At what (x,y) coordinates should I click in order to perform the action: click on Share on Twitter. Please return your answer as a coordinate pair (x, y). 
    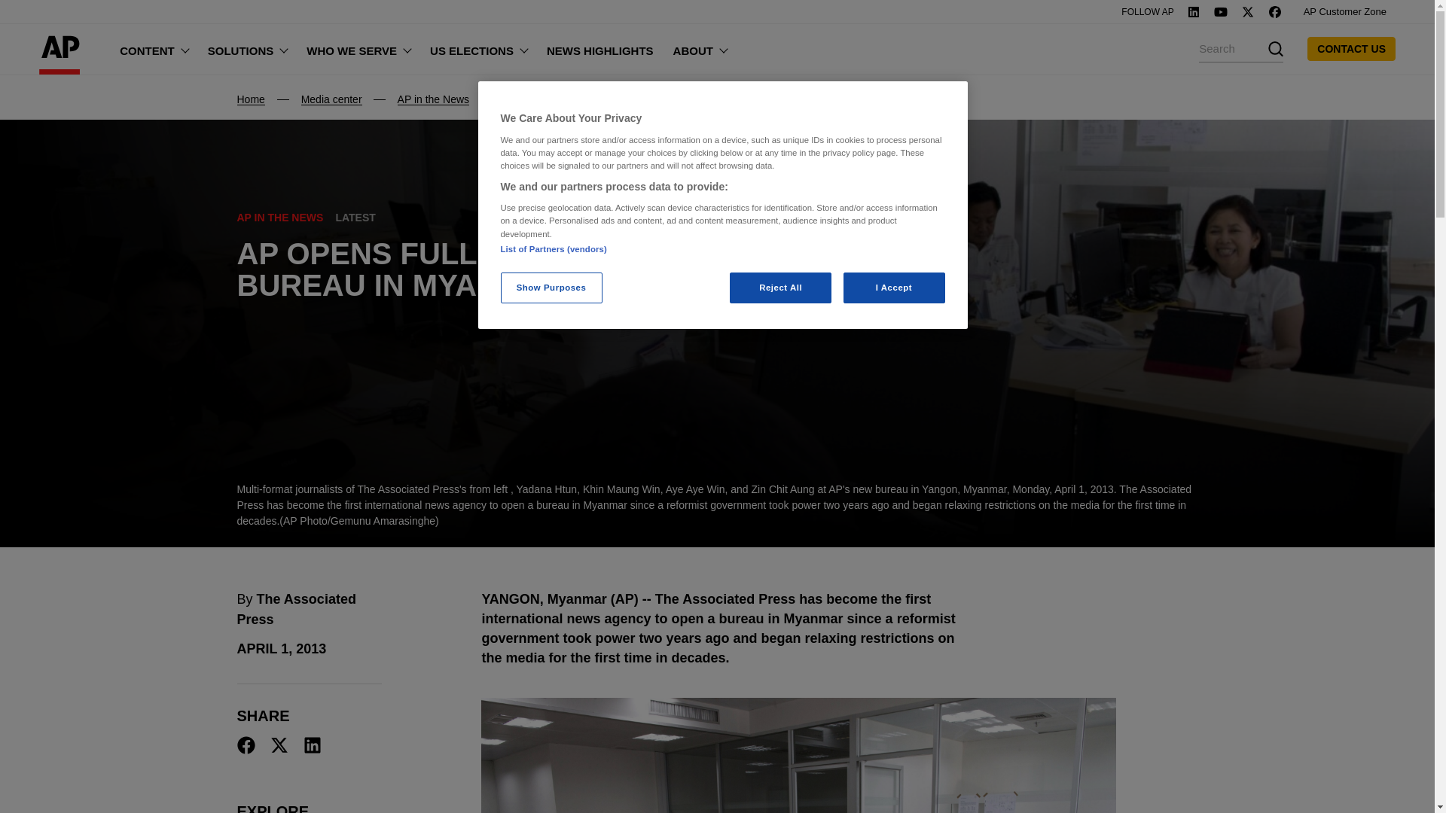
    Looking at the image, I should click on (279, 745).